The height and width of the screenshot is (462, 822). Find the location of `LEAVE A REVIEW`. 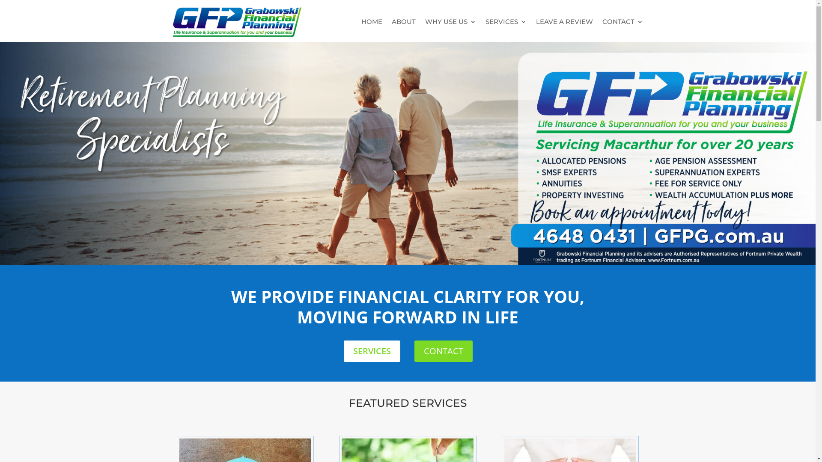

LEAVE A REVIEW is located at coordinates (564, 22).